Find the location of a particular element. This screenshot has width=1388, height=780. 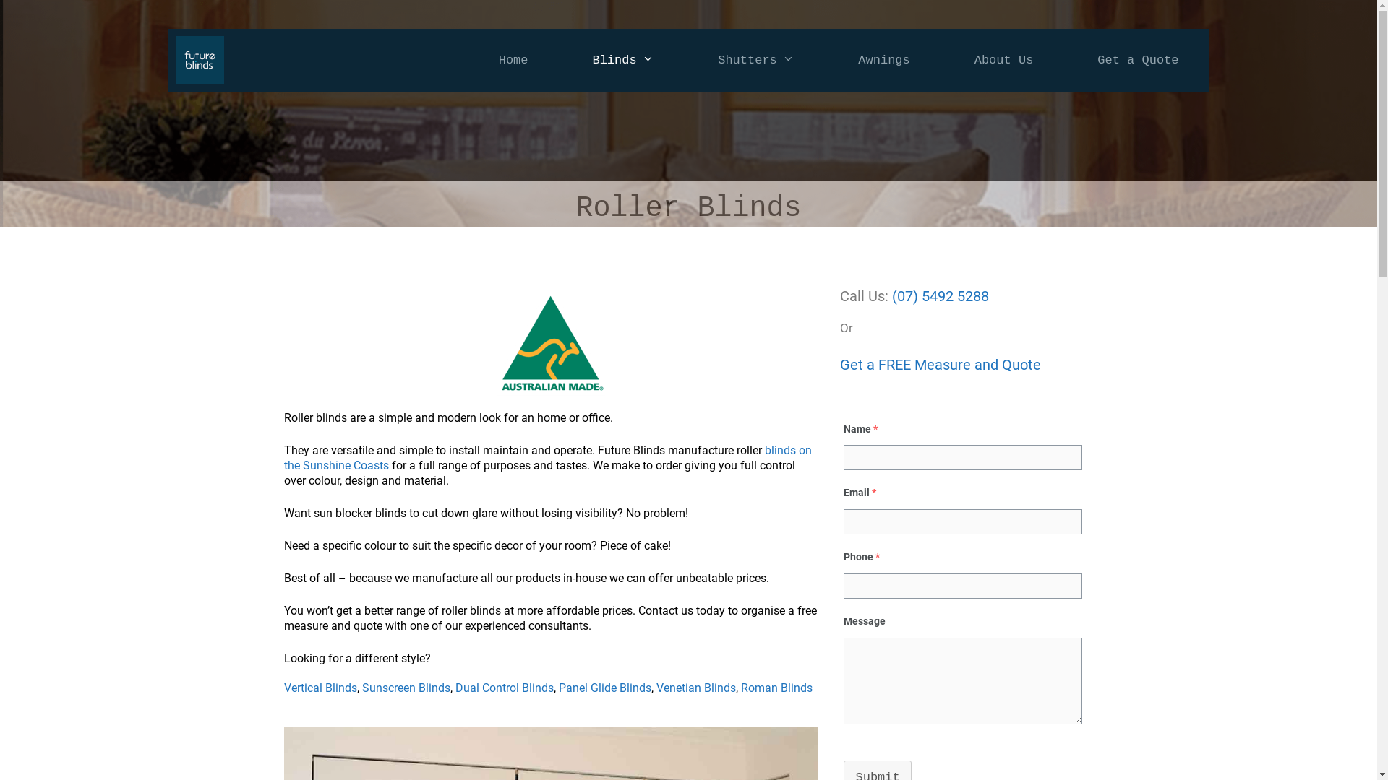

Dual Control Blinds is located at coordinates (505, 688).